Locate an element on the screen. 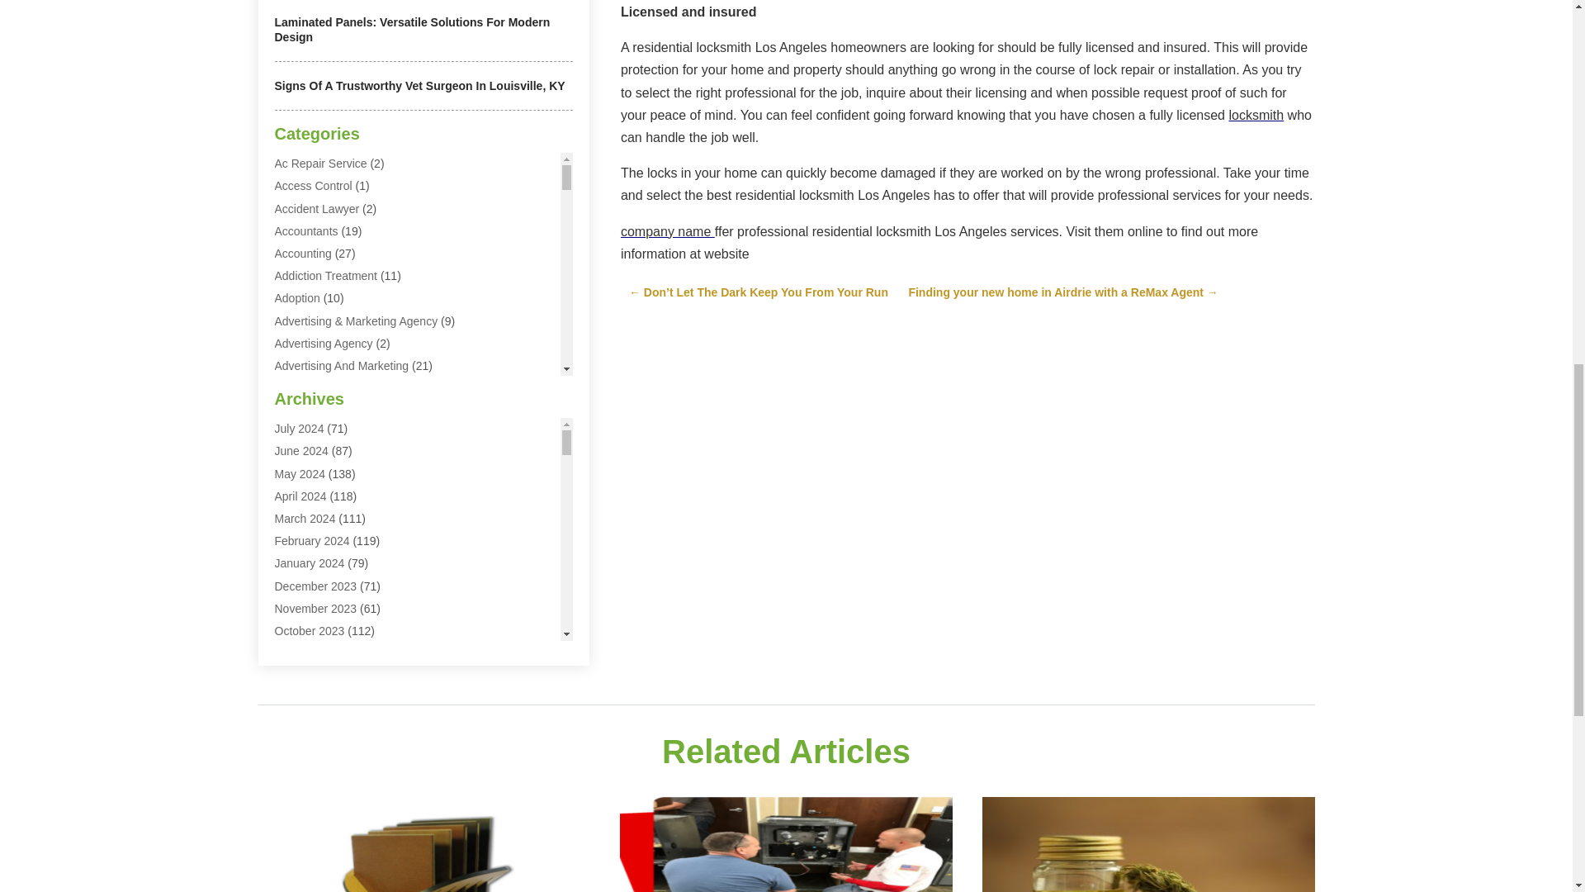 The width and height of the screenshot is (1585, 892). Air Conditioners is located at coordinates (315, 433).